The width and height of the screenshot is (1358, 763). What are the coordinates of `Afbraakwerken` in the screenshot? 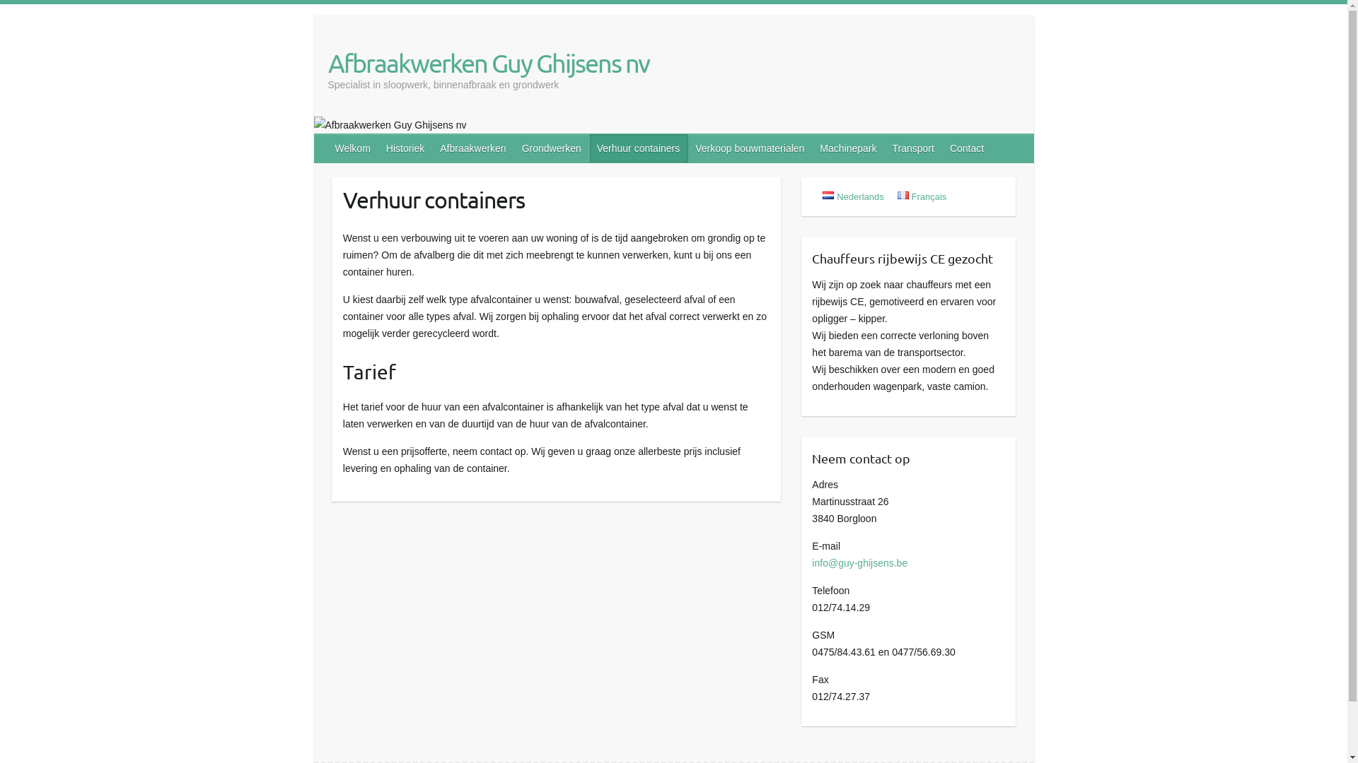 It's located at (474, 148).